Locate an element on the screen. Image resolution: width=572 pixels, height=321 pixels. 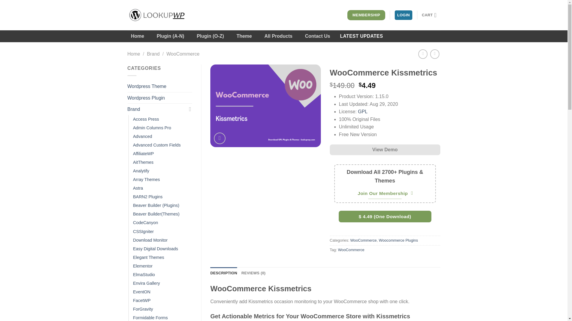
WooCommerce is located at coordinates (183, 54).